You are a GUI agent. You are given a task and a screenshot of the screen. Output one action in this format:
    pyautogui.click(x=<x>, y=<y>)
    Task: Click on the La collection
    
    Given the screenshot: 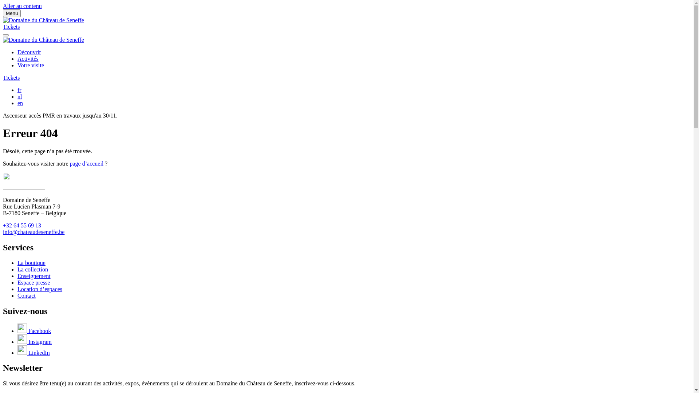 What is the action you would take?
    pyautogui.click(x=33, y=269)
    